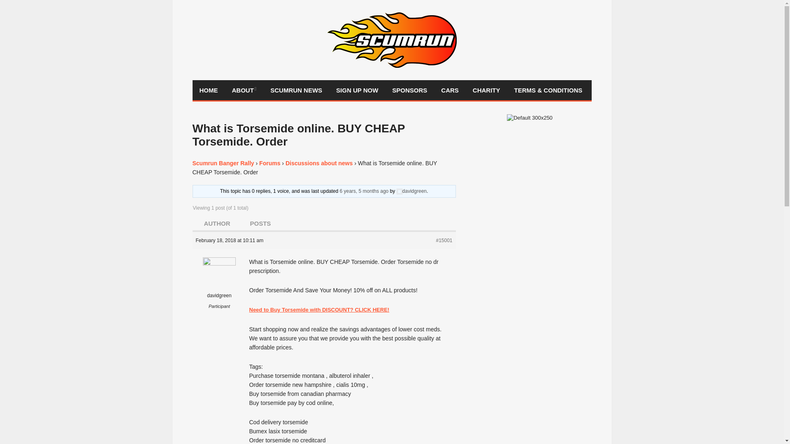 Image resolution: width=790 pixels, height=444 pixels. I want to click on davidgreen, so click(411, 191).